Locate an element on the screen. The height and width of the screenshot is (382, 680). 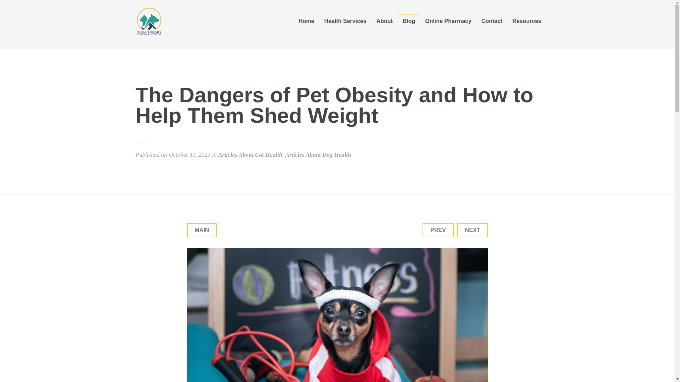
Blog is located at coordinates (409, 21).